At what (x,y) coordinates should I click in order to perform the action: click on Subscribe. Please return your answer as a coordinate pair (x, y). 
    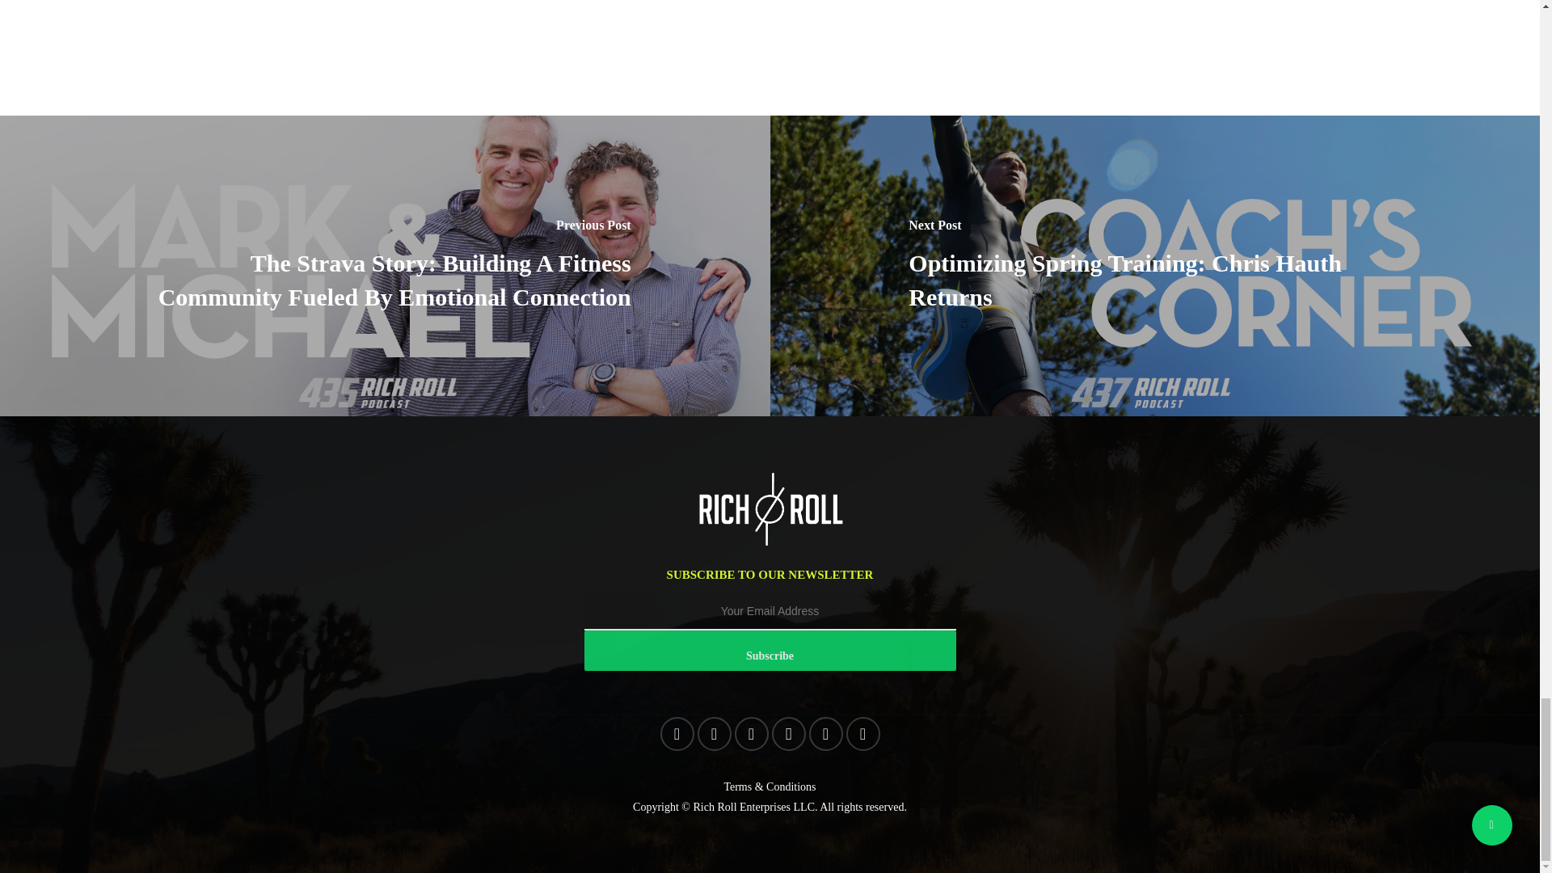
    Looking at the image, I should click on (770, 650).